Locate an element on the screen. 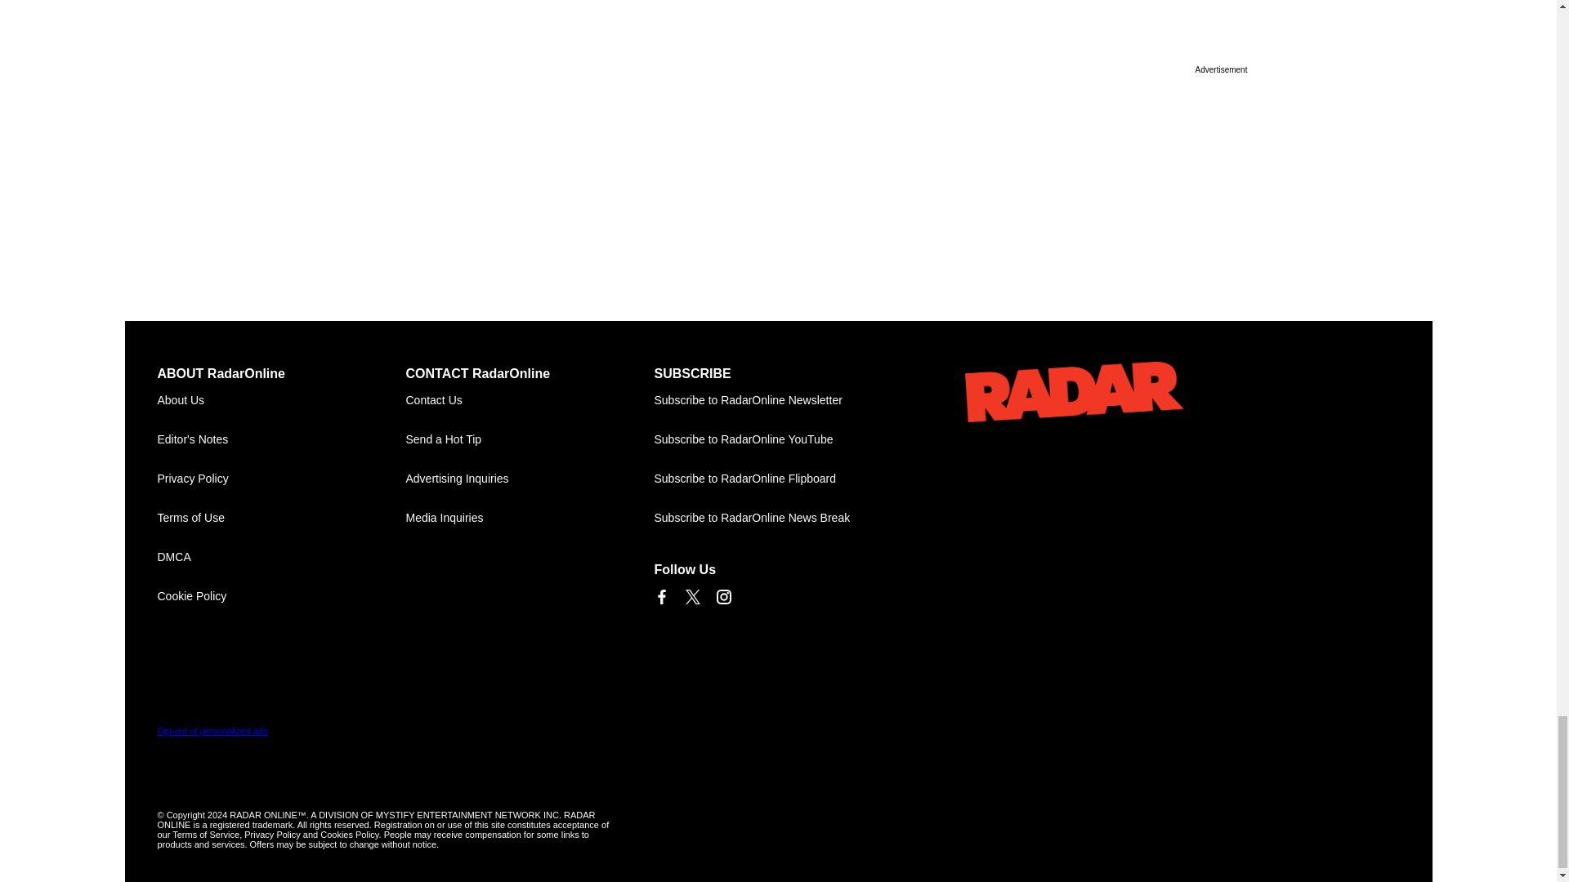  Cookie Policy is located at coordinates (281, 596).